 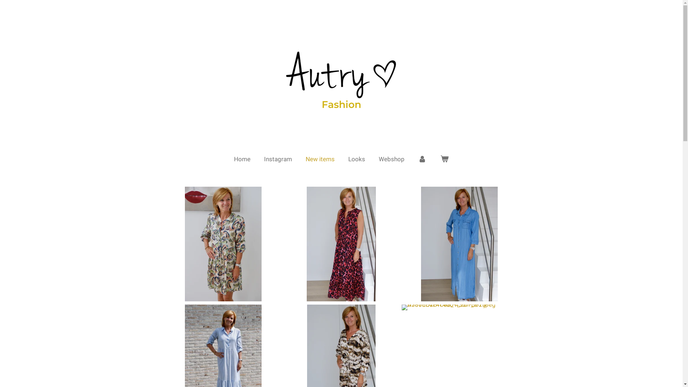 What do you see at coordinates (422, 159) in the screenshot?
I see `Account` at bounding box center [422, 159].